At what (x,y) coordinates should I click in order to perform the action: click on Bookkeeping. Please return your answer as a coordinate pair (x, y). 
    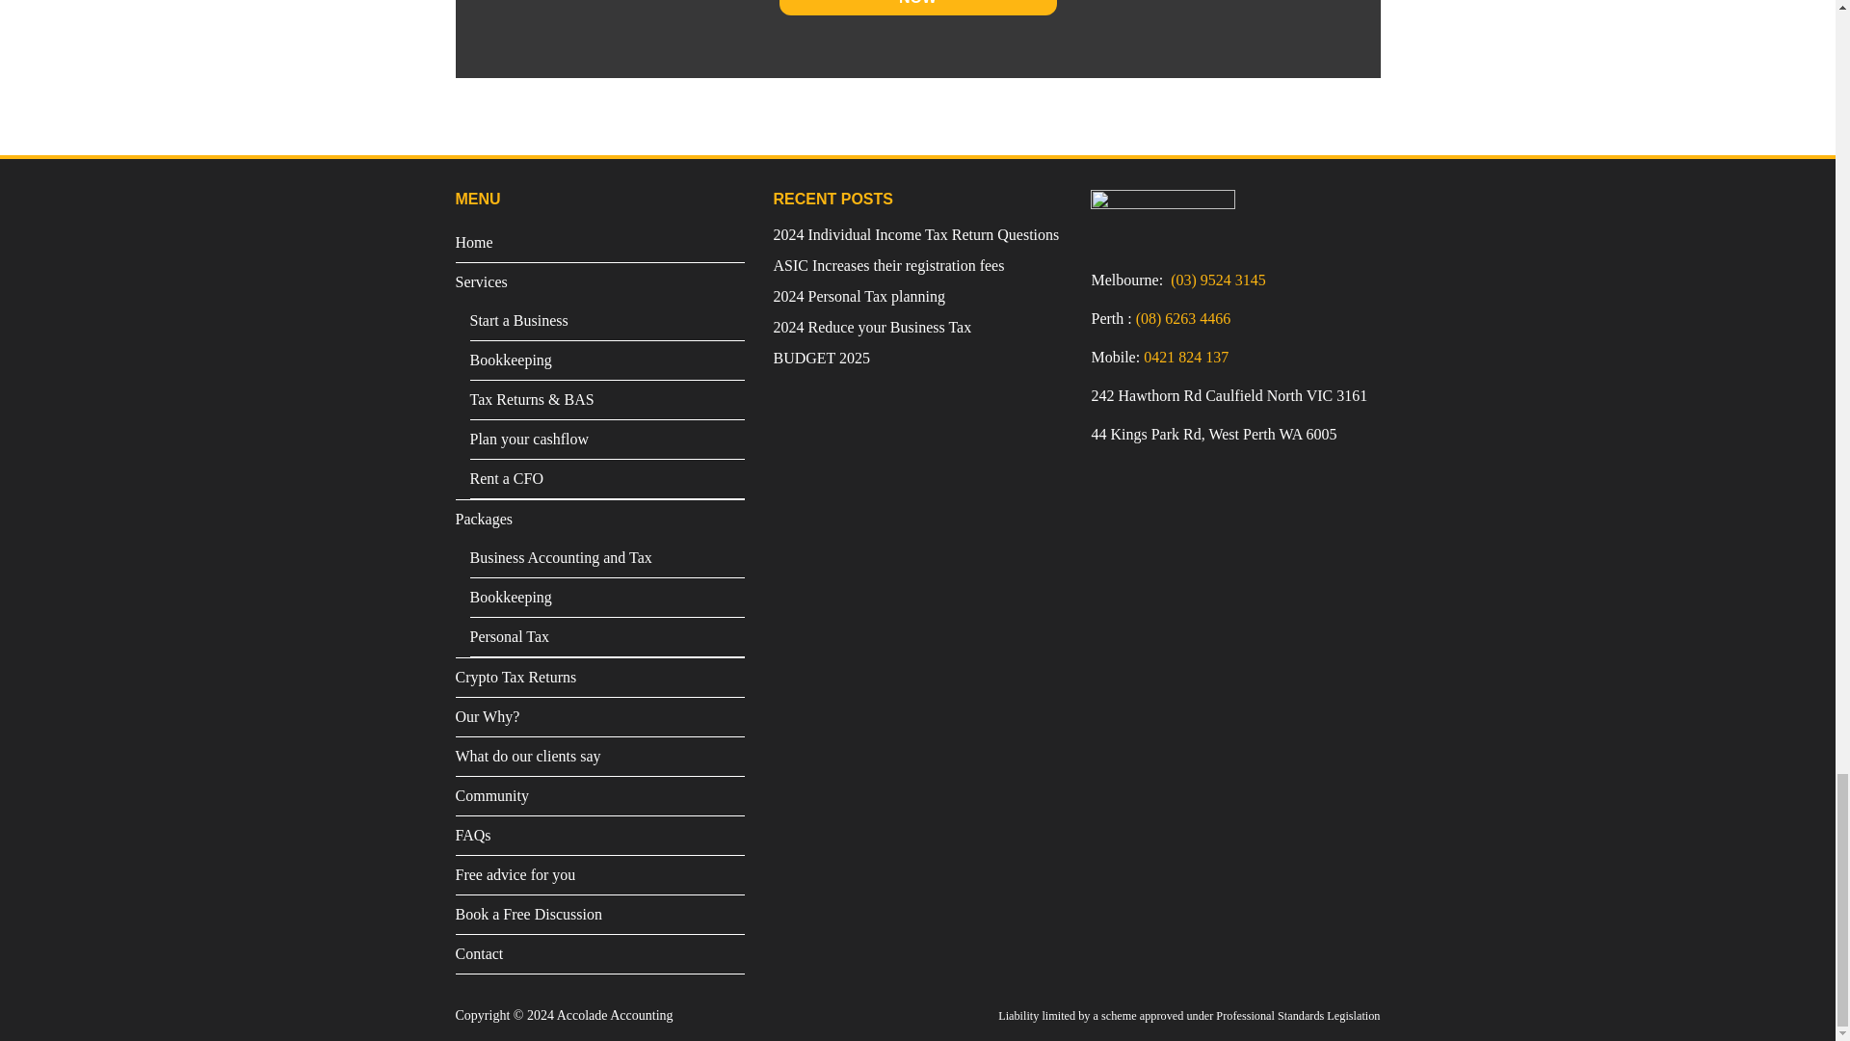
    Looking at the image, I should click on (607, 598).